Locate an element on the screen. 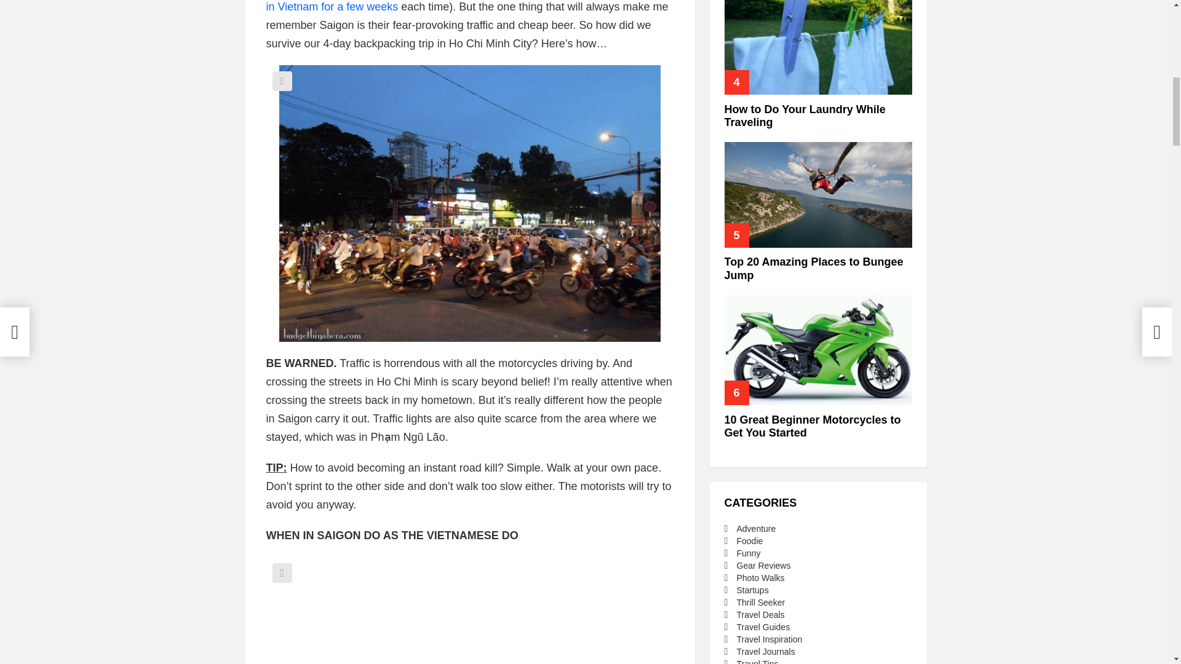  Share is located at coordinates (282, 81).